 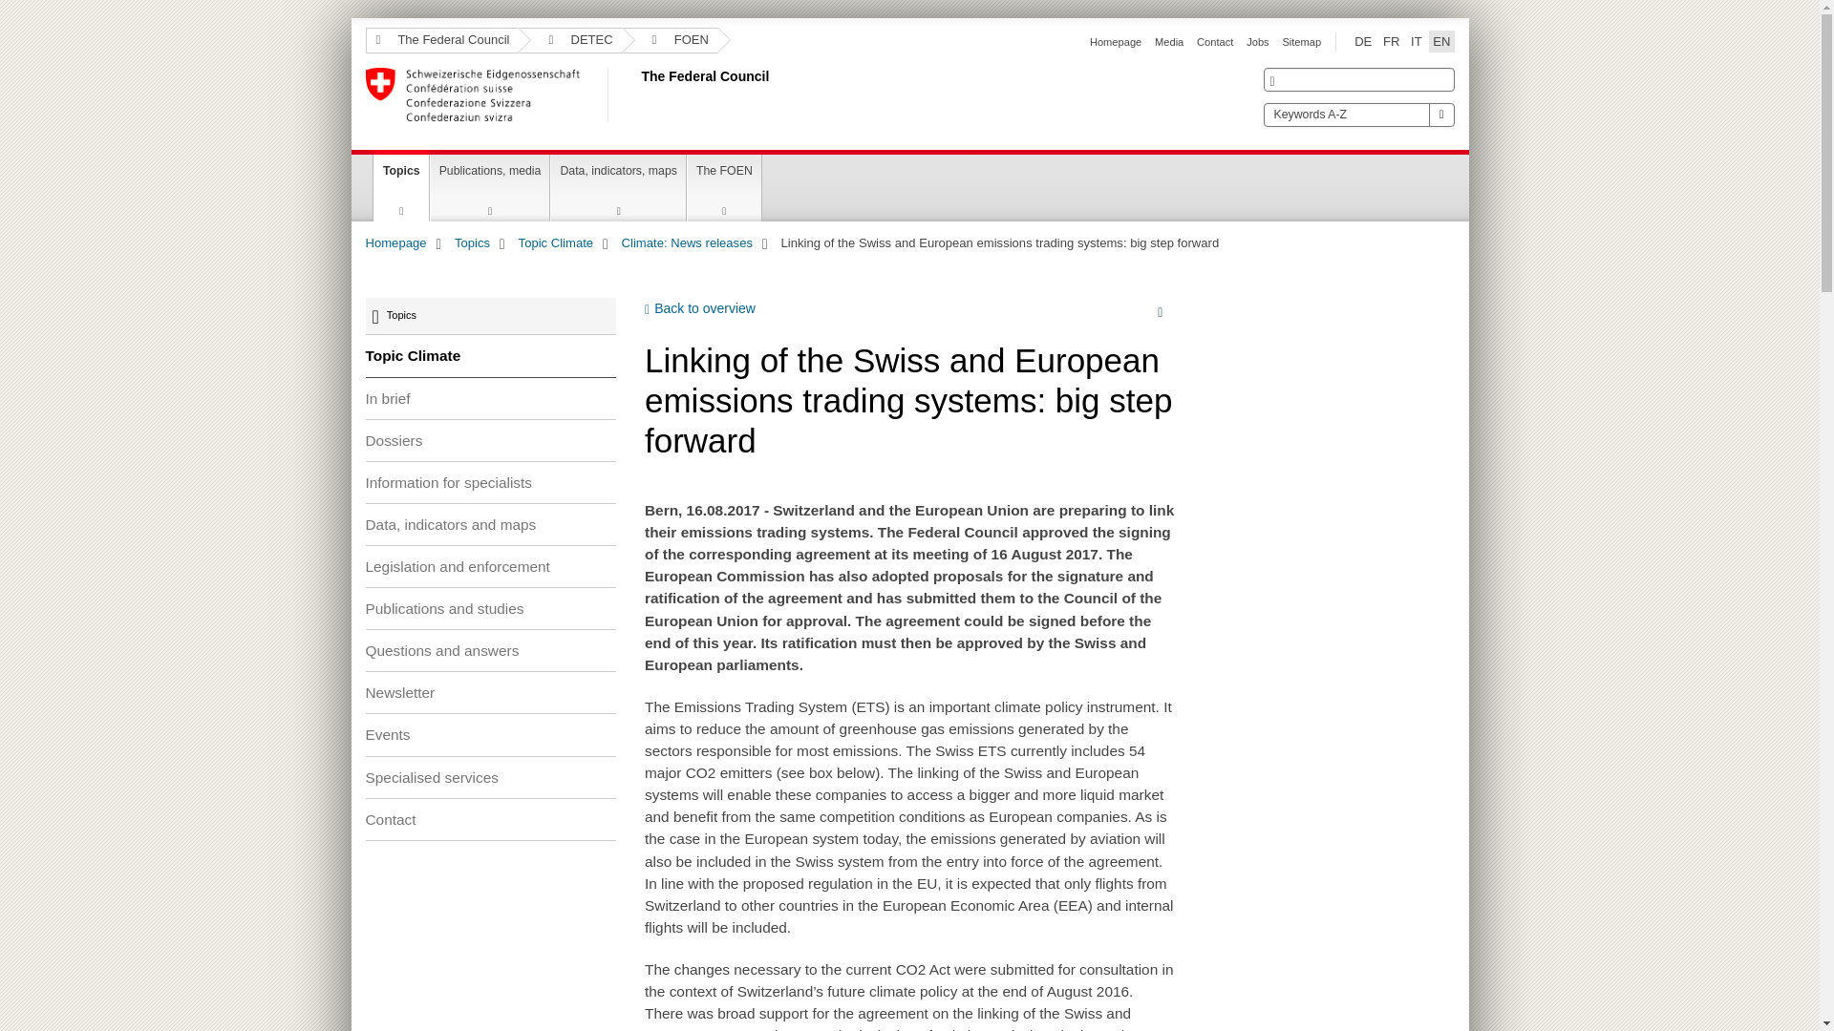 What do you see at coordinates (1362, 42) in the screenshot?
I see `DE` at bounding box center [1362, 42].